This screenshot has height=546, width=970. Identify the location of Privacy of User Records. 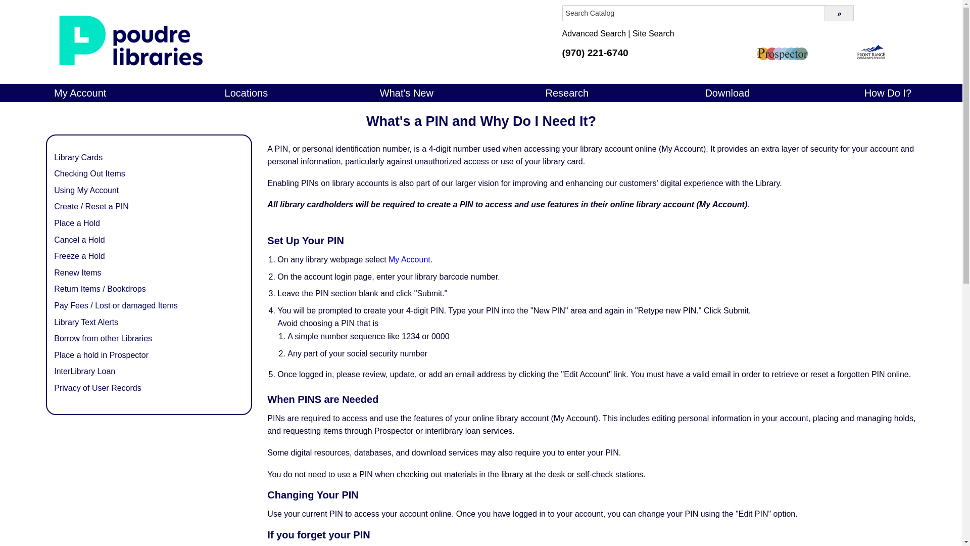
(149, 388).